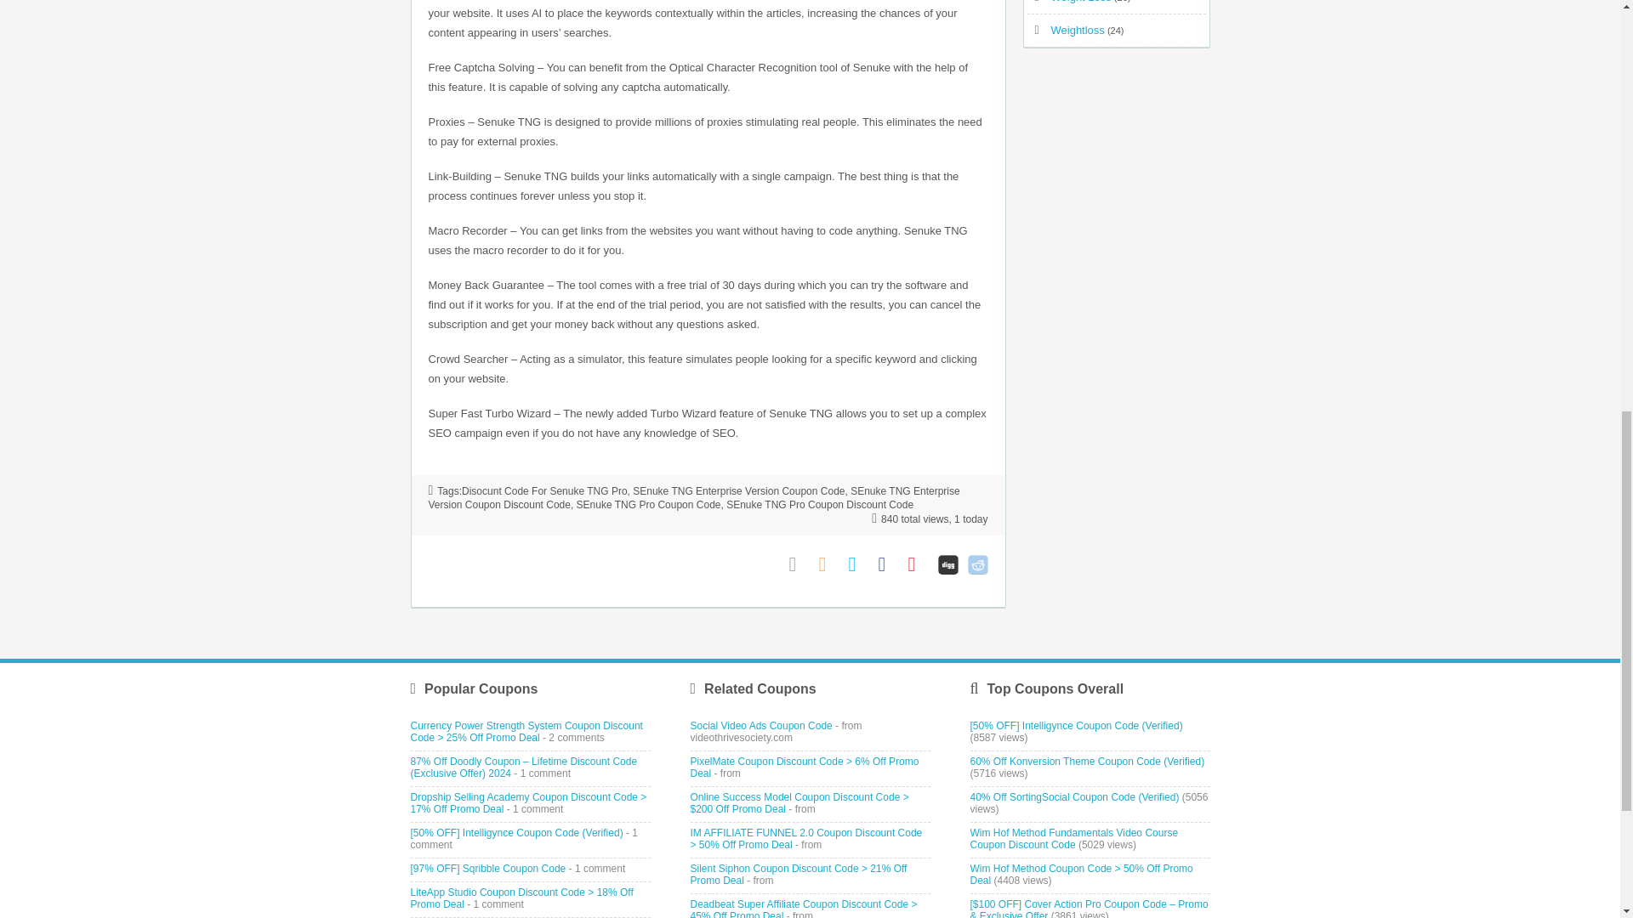  I want to click on SEnuke TNG Pro Coupon Code, so click(648, 505).